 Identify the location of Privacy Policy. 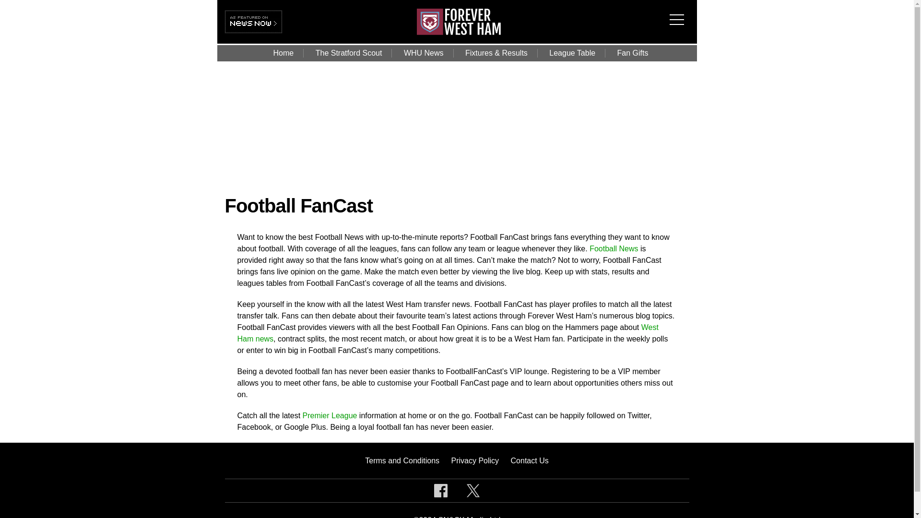
(475, 460).